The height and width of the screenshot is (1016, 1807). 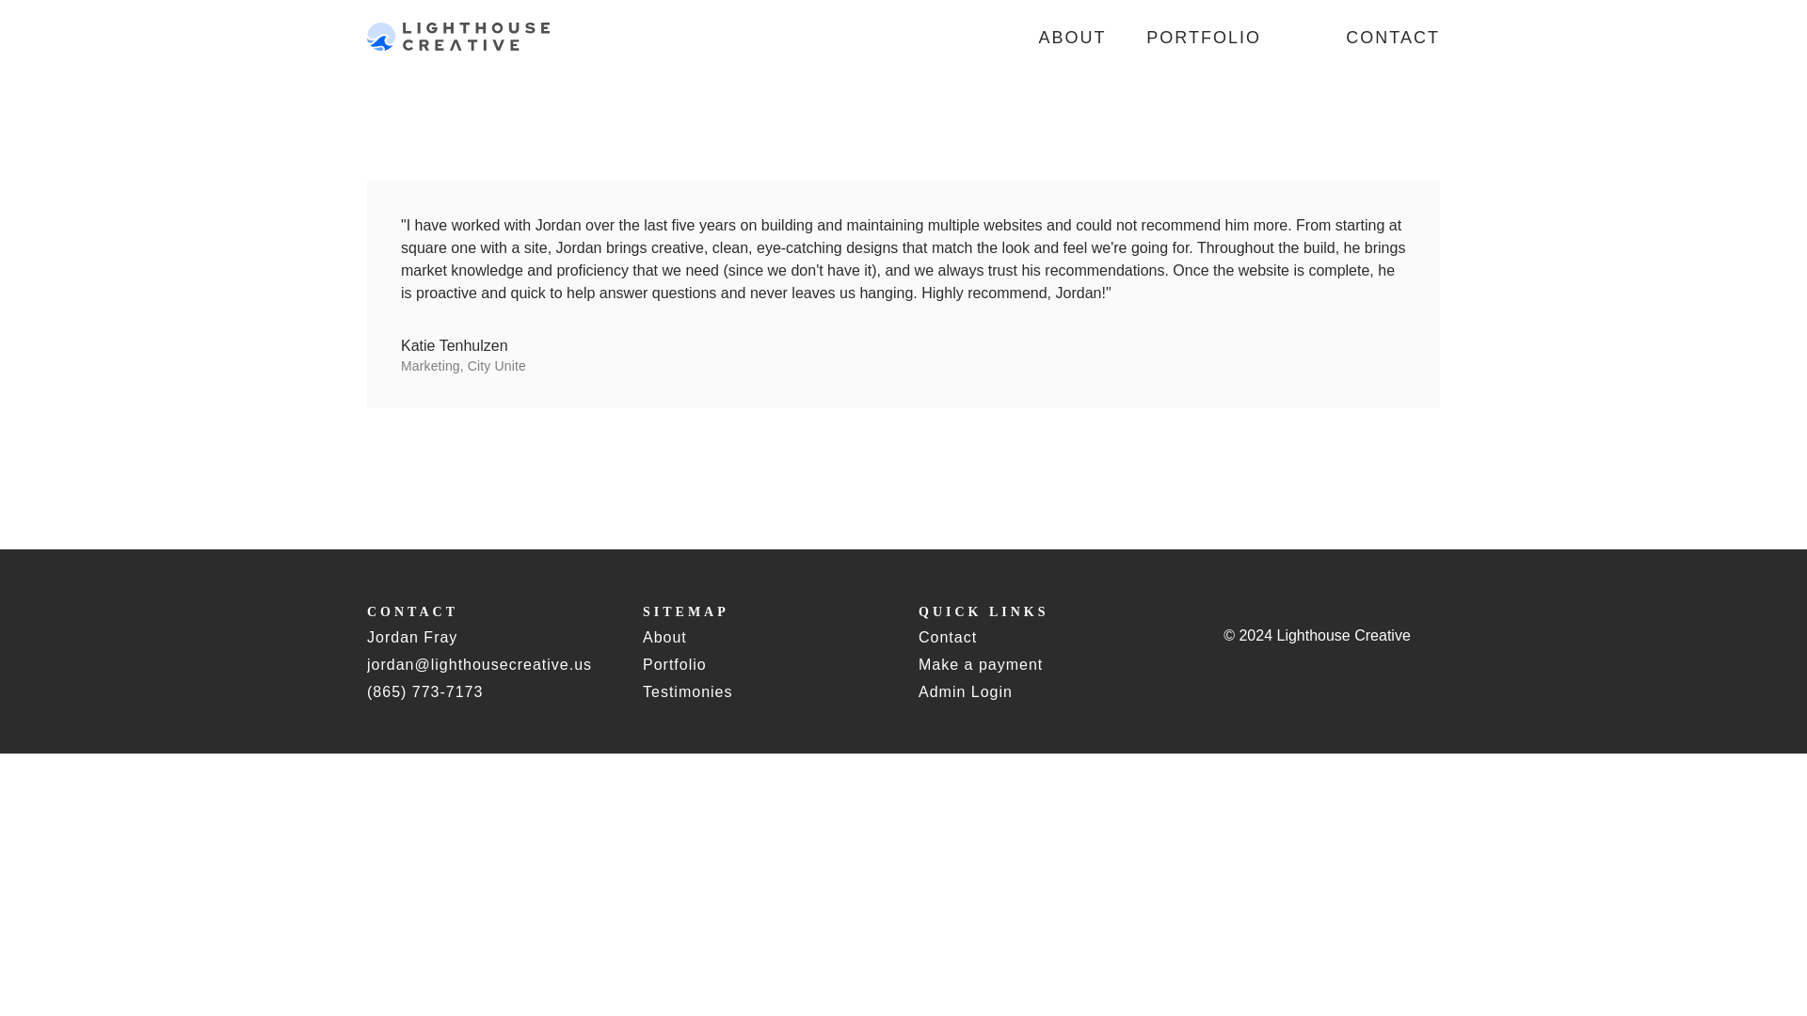 What do you see at coordinates (947, 636) in the screenshot?
I see `Contact` at bounding box center [947, 636].